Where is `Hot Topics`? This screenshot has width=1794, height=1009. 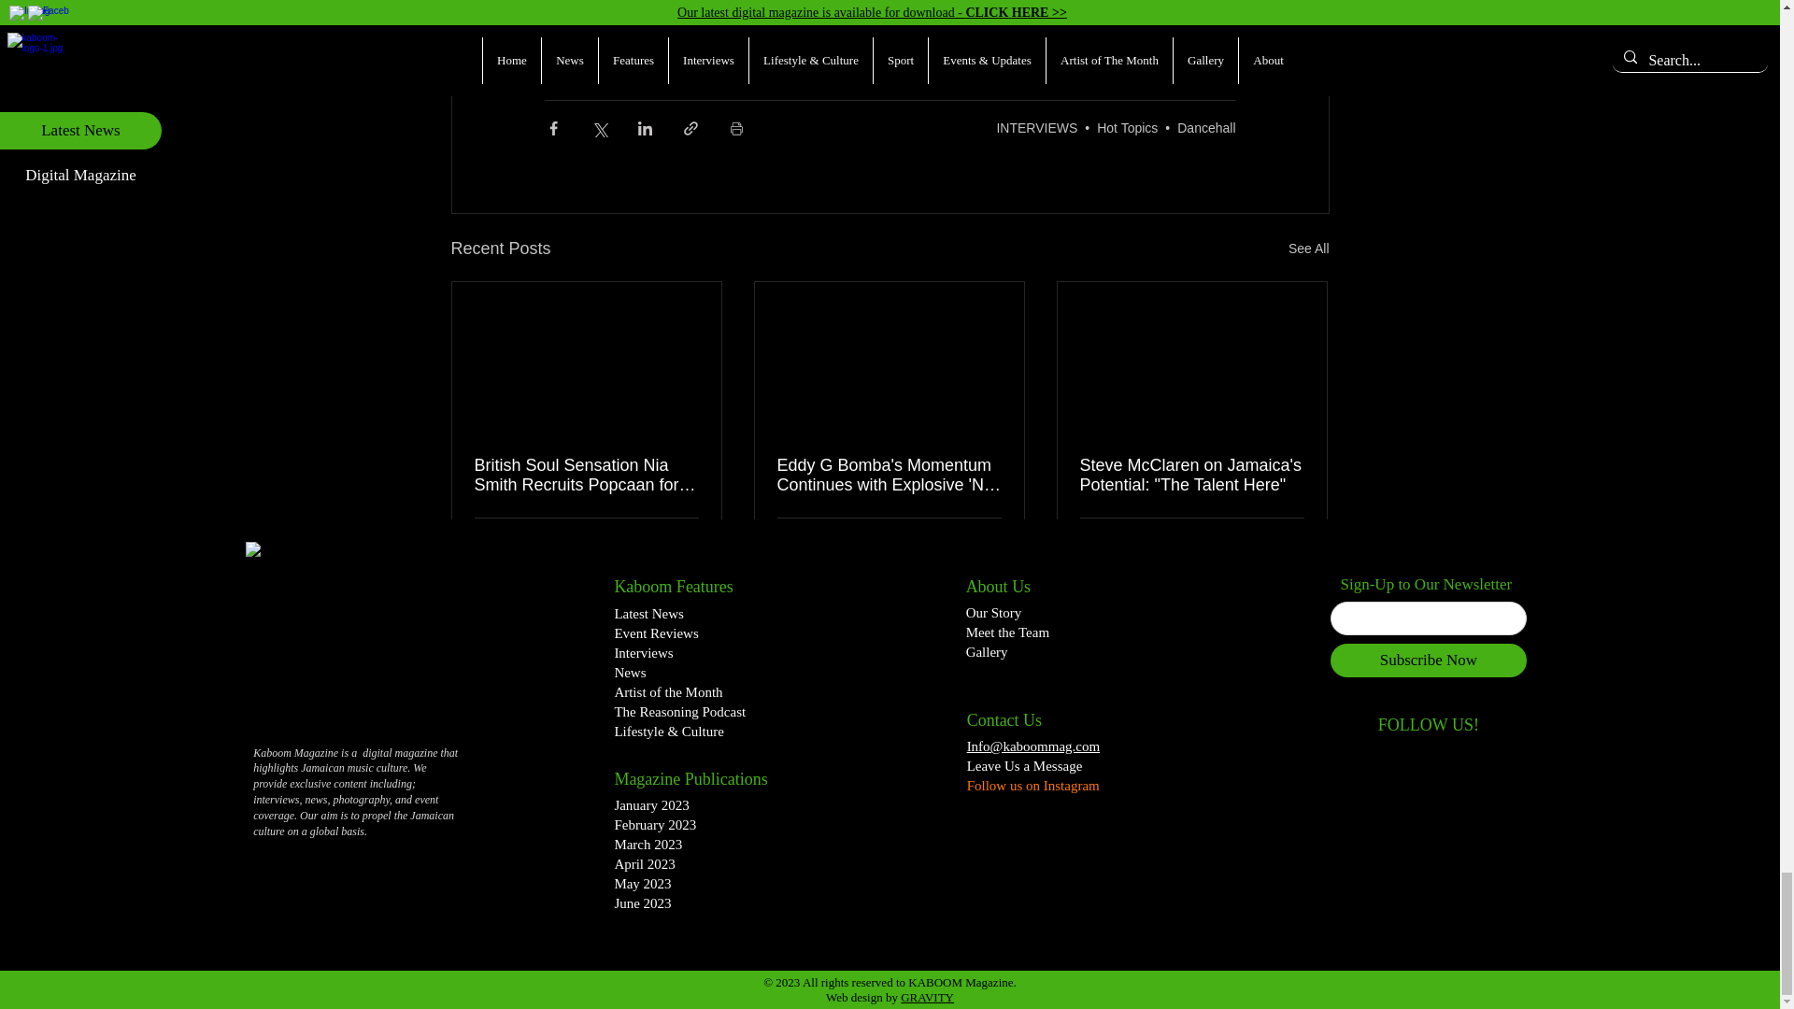 Hot Topics is located at coordinates (1127, 127).